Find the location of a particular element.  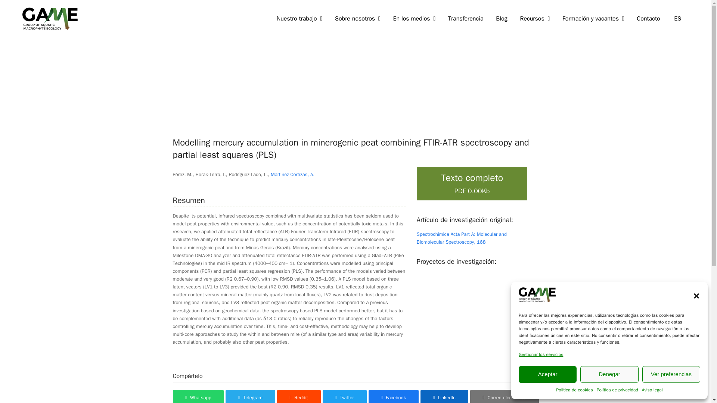

Ver preferencias is located at coordinates (671, 374).